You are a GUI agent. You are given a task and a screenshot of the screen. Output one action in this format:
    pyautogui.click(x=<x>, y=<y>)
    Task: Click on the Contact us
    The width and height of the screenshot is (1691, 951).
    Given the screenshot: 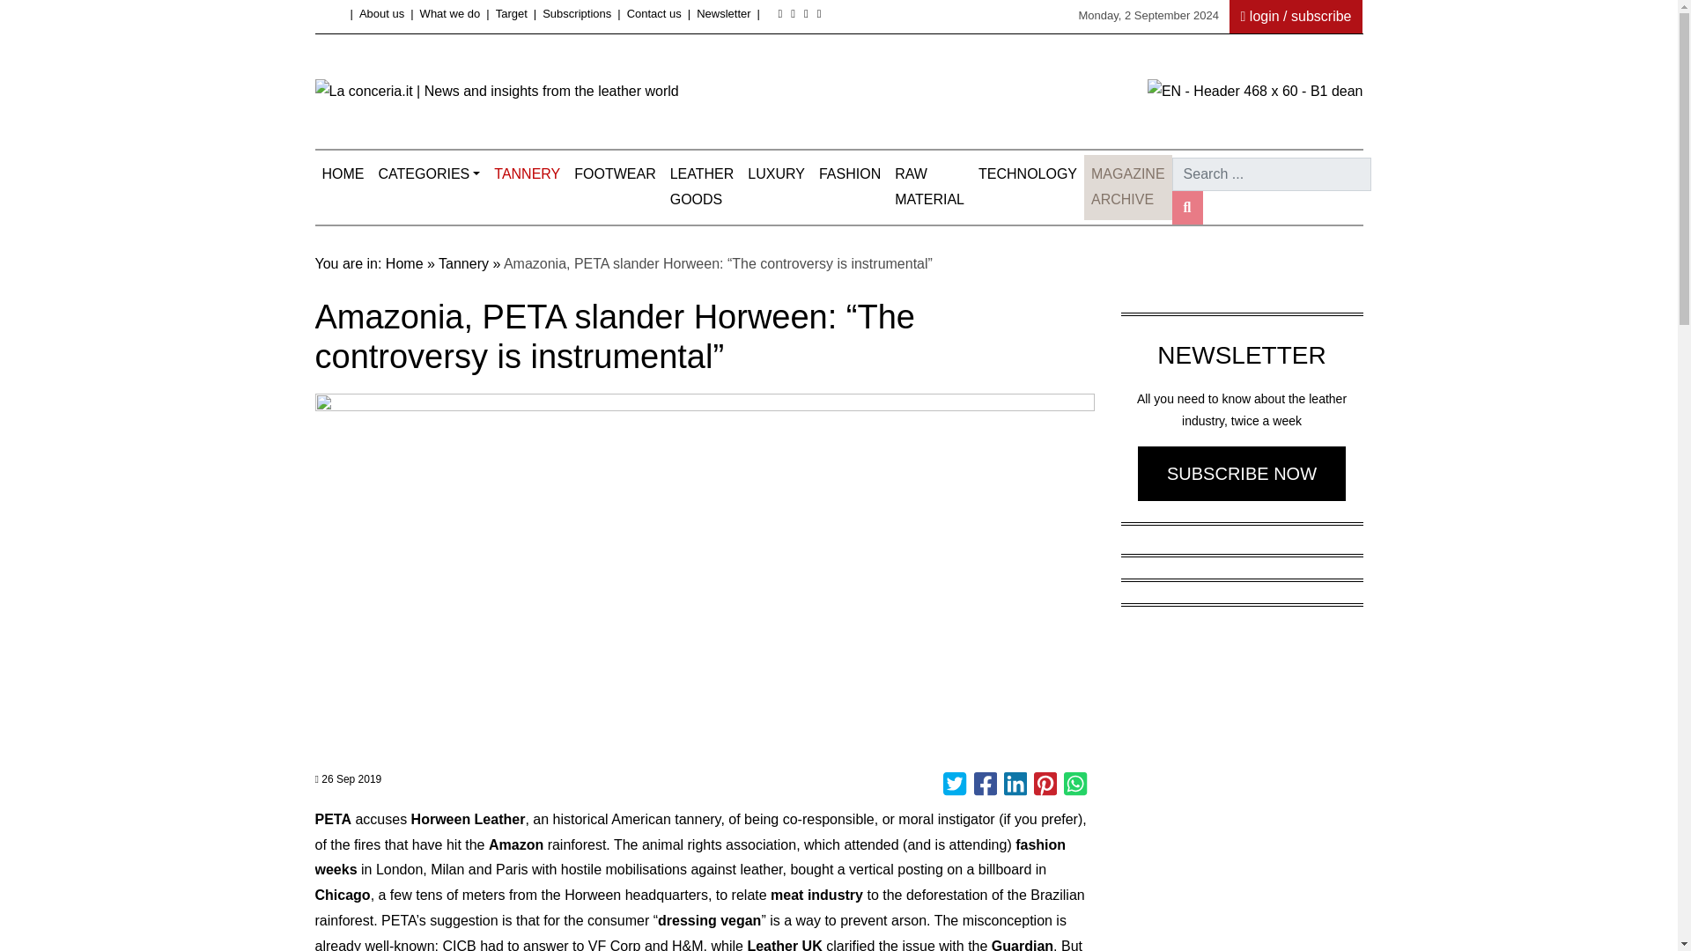 What is the action you would take?
    pyautogui.click(x=654, y=12)
    